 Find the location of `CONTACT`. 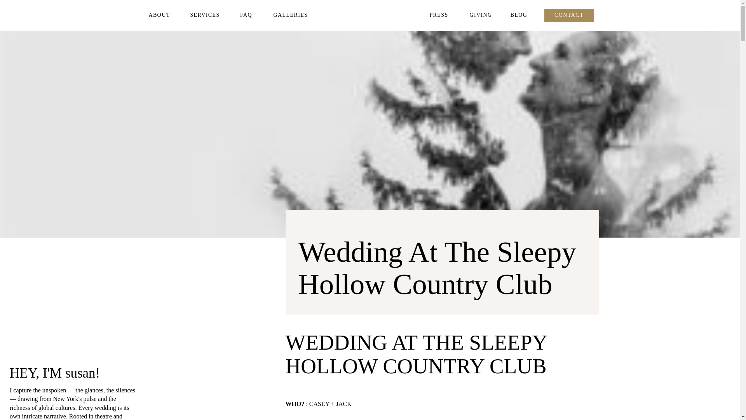

CONTACT is located at coordinates (569, 15).